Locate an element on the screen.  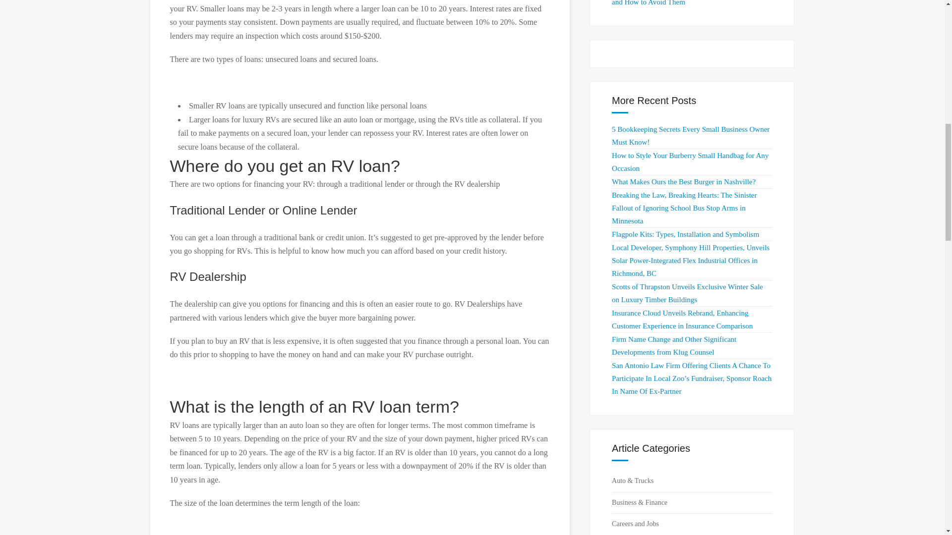
Flagpole Kits: Types, Installation and Symbolism is located at coordinates (685, 234).